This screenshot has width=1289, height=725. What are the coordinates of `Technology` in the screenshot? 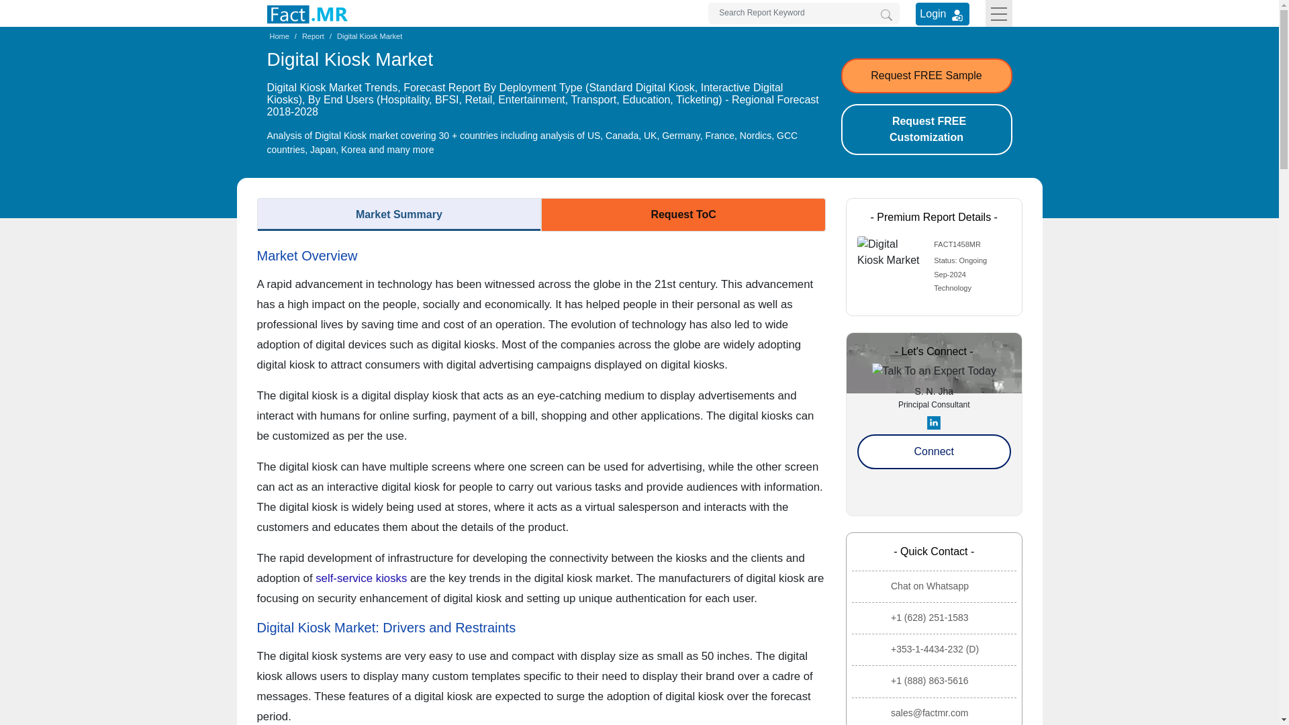 It's located at (952, 288).